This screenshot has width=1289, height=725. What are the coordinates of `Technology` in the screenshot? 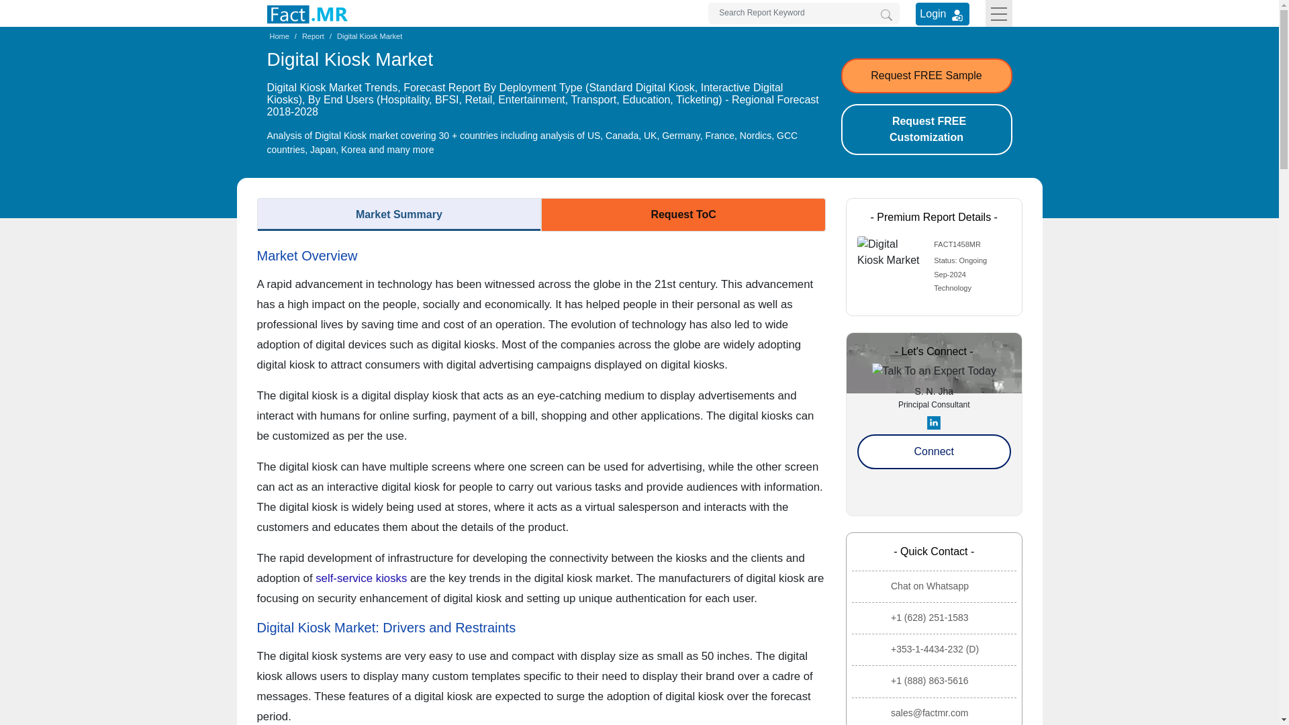 It's located at (952, 288).